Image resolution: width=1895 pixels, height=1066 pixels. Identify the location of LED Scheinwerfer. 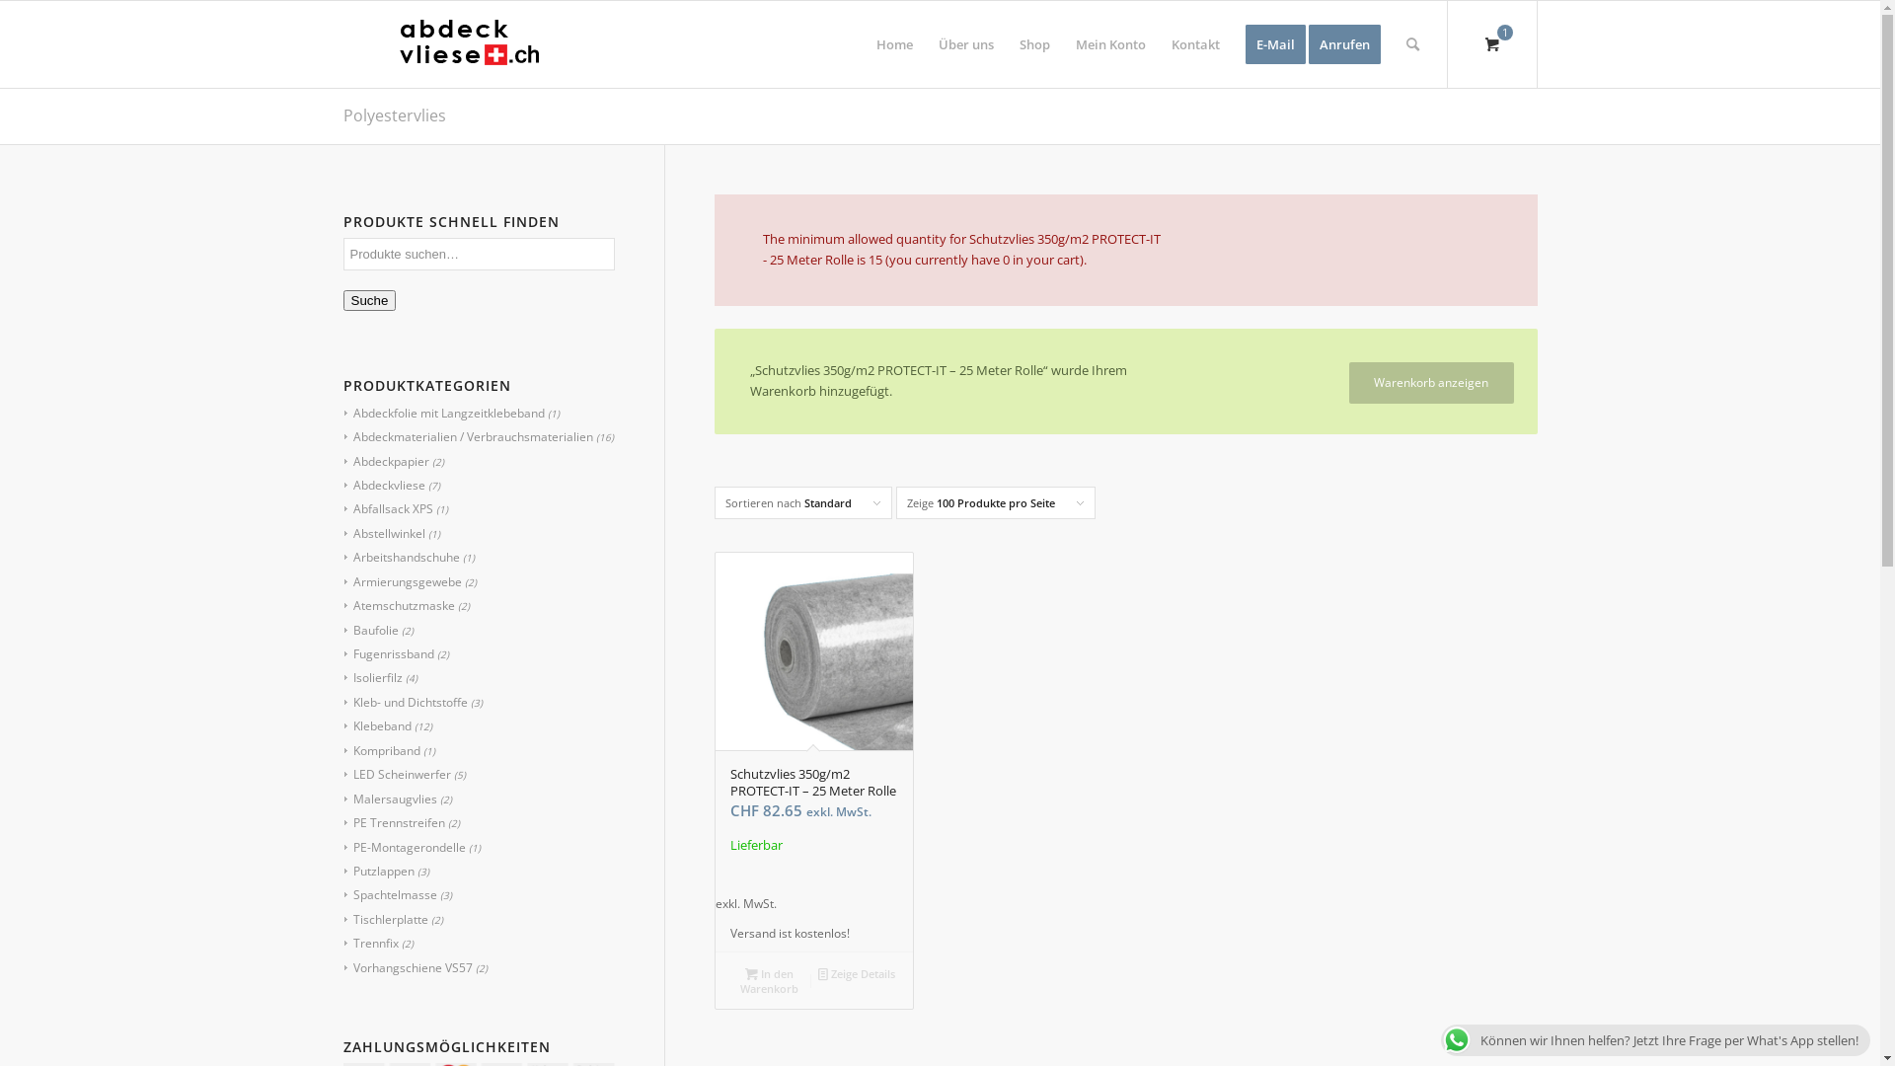
(397, 774).